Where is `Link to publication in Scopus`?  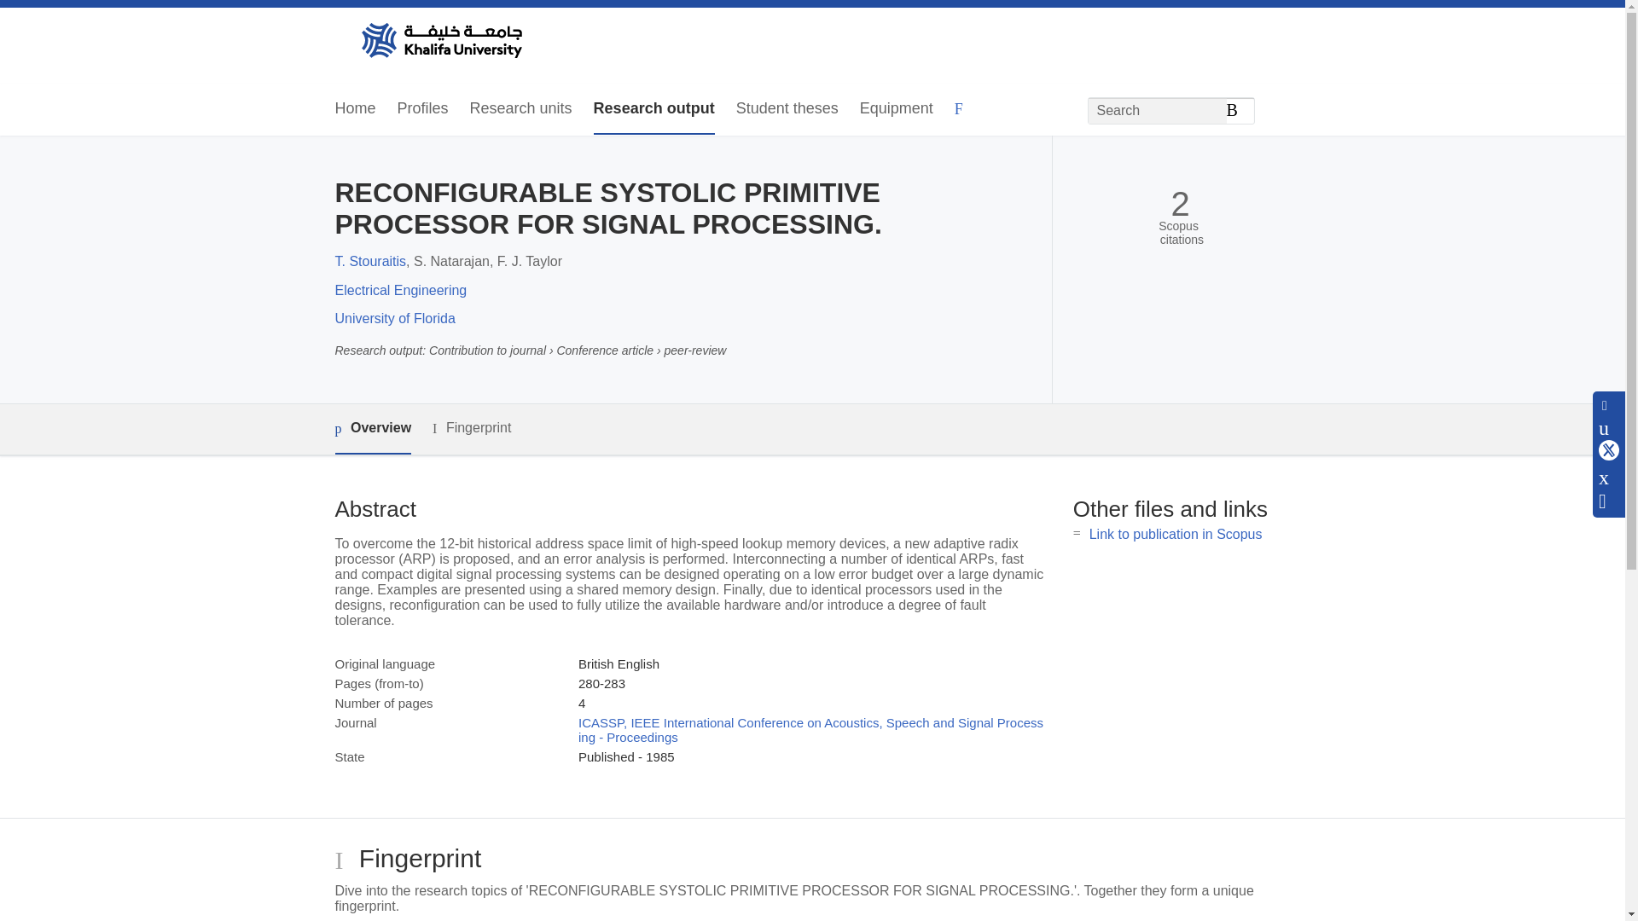 Link to publication in Scopus is located at coordinates (1176, 534).